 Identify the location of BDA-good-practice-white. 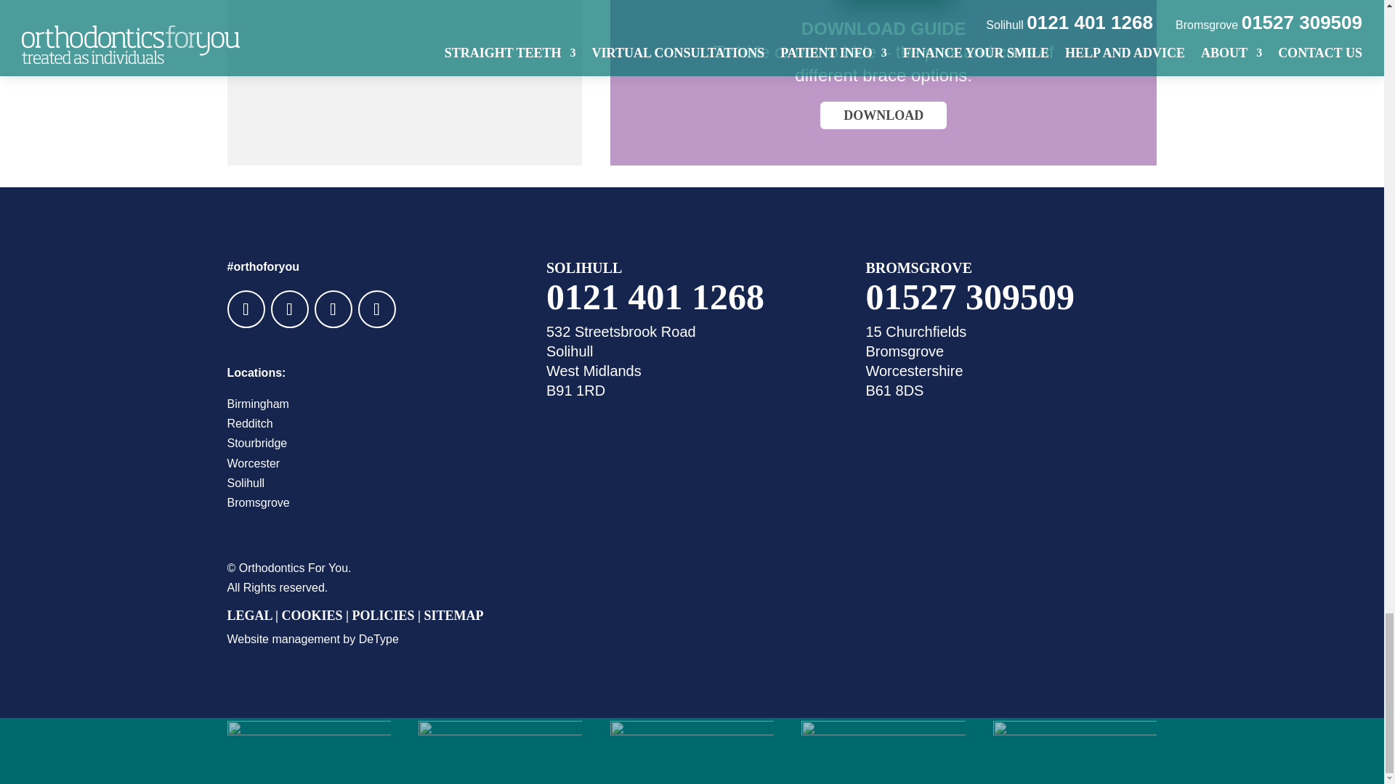
(500, 751).